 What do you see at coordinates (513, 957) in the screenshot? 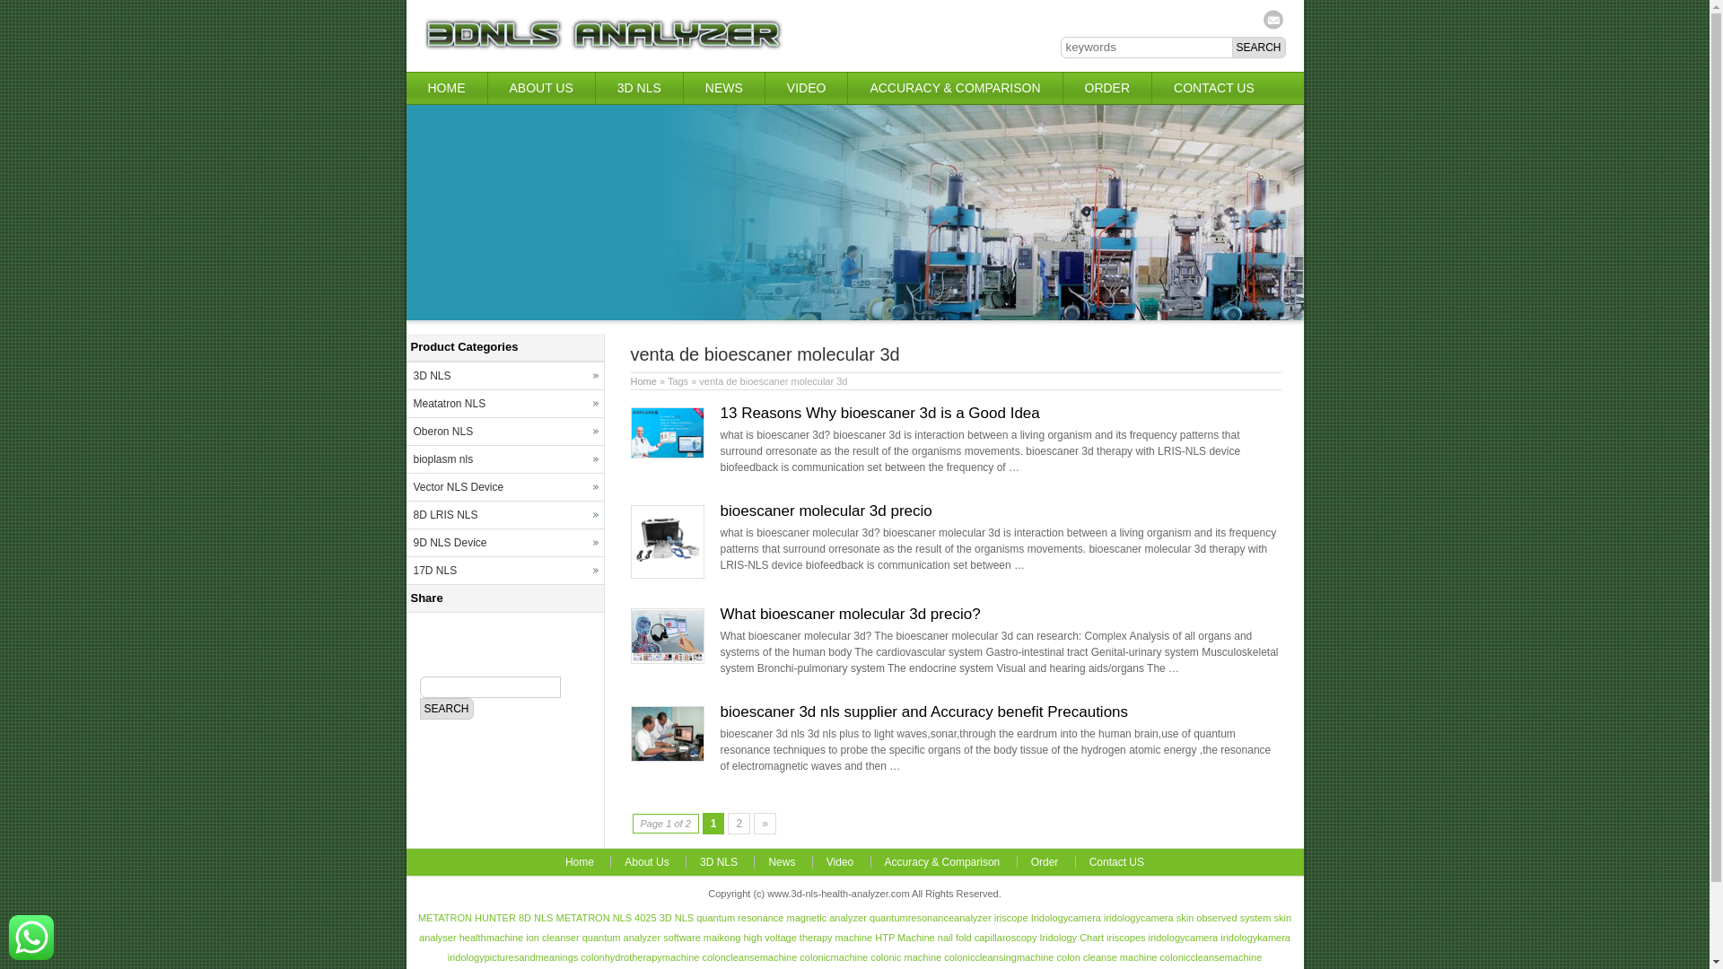
I see `iridologypicturesandmeanings` at bounding box center [513, 957].